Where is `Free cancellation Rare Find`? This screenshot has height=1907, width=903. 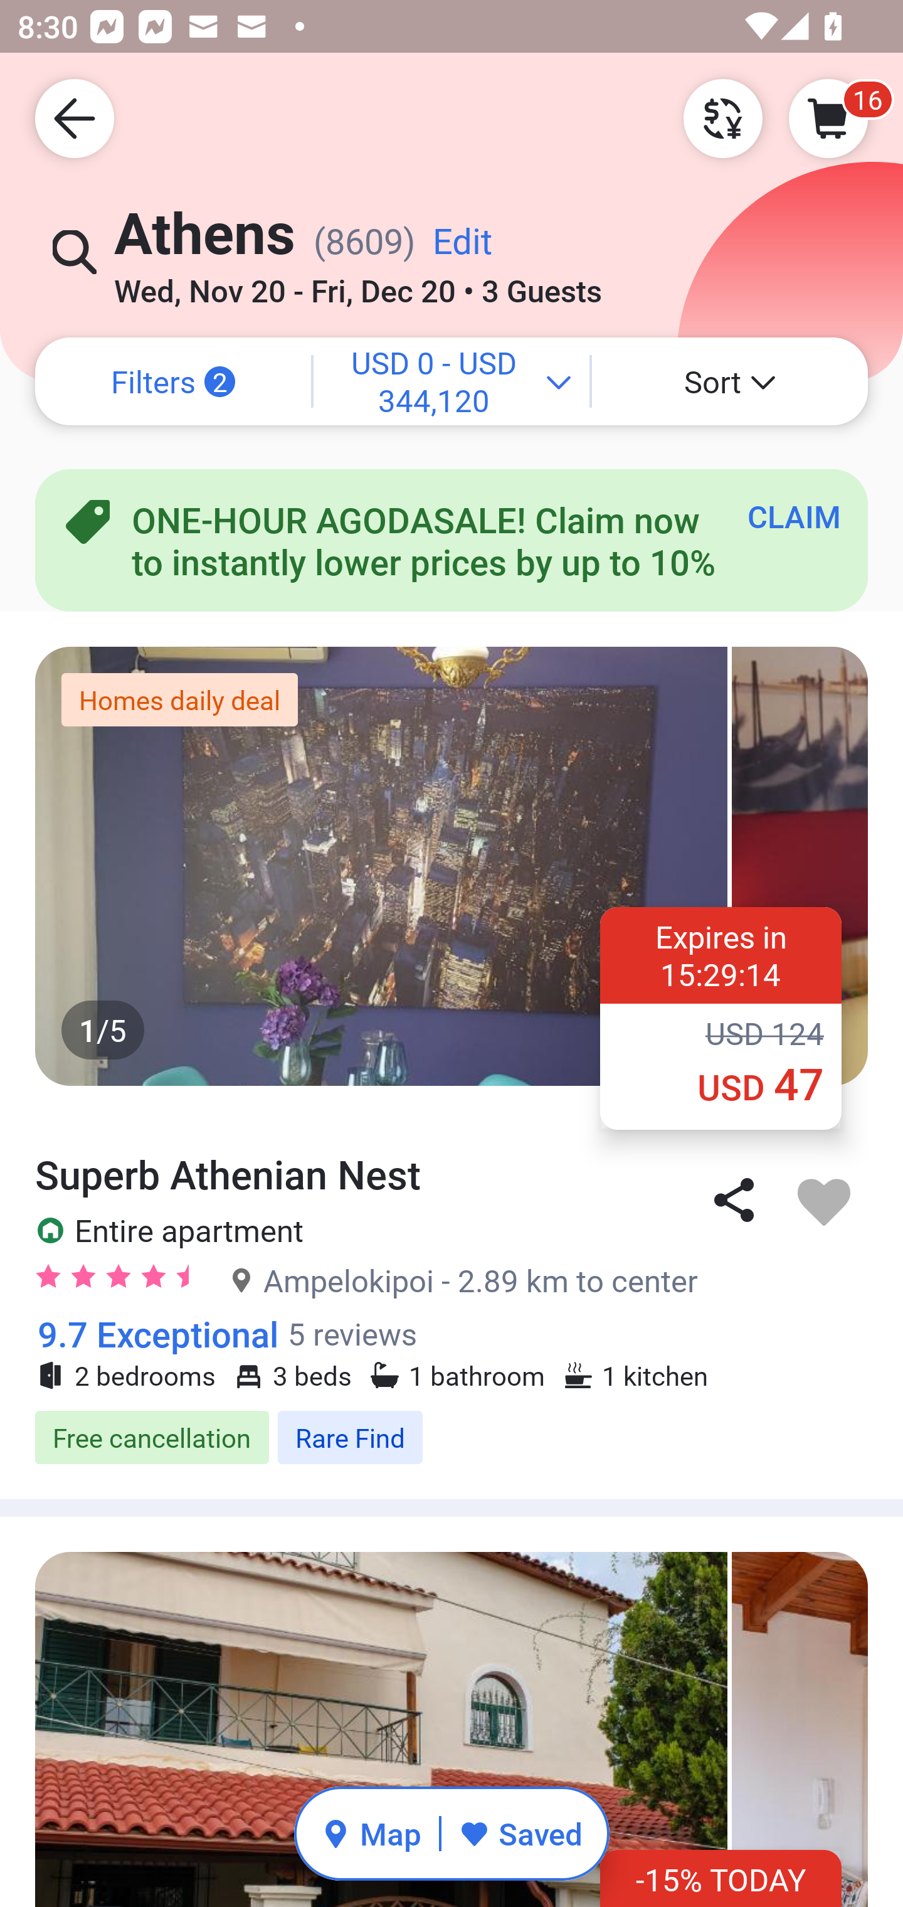 Free cancellation Rare Find is located at coordinates (451, 1438).